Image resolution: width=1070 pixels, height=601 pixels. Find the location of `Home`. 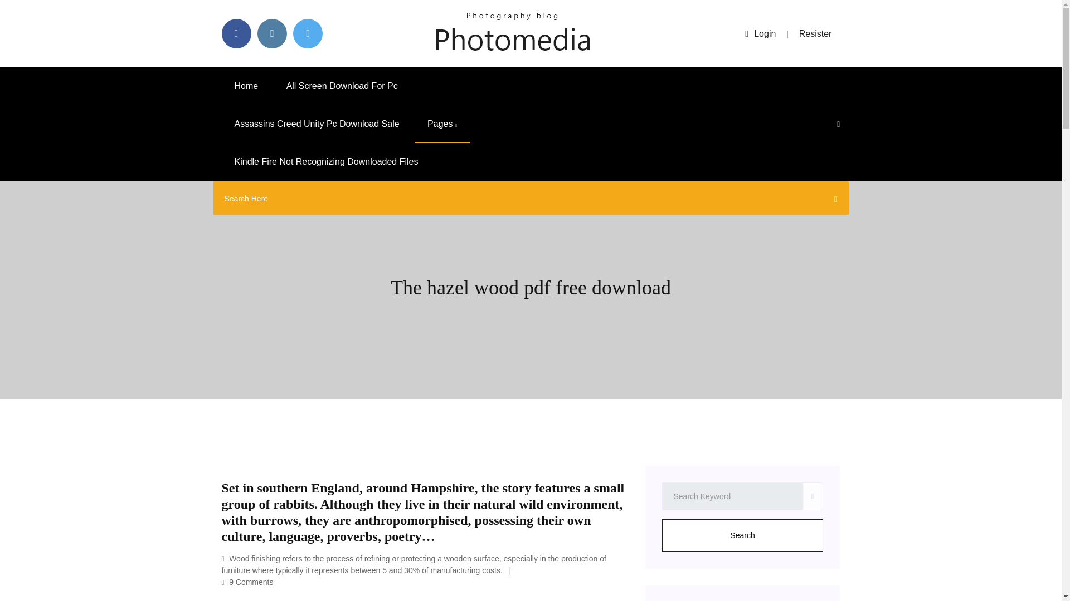

Home is located at coordinates (246, 86).